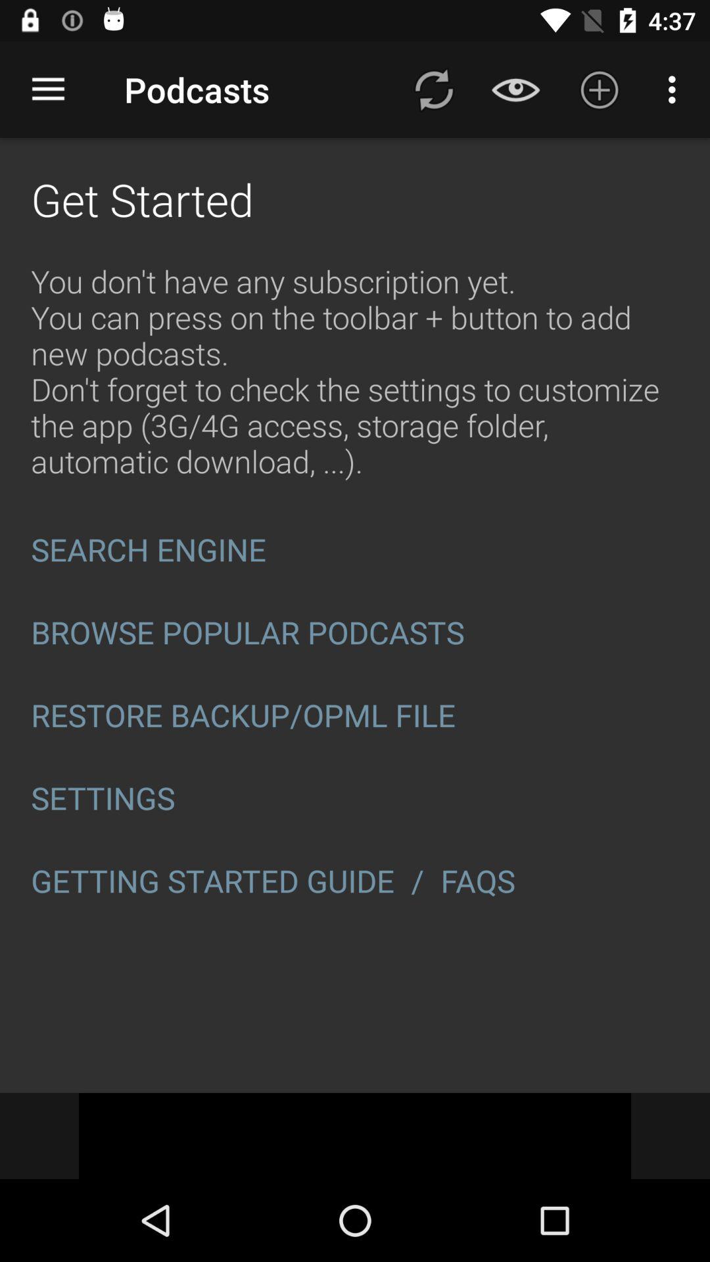  Describe the element at coordinates (355, 1136) in the screenshot. I see `launch the item below getting started guide` at that location.